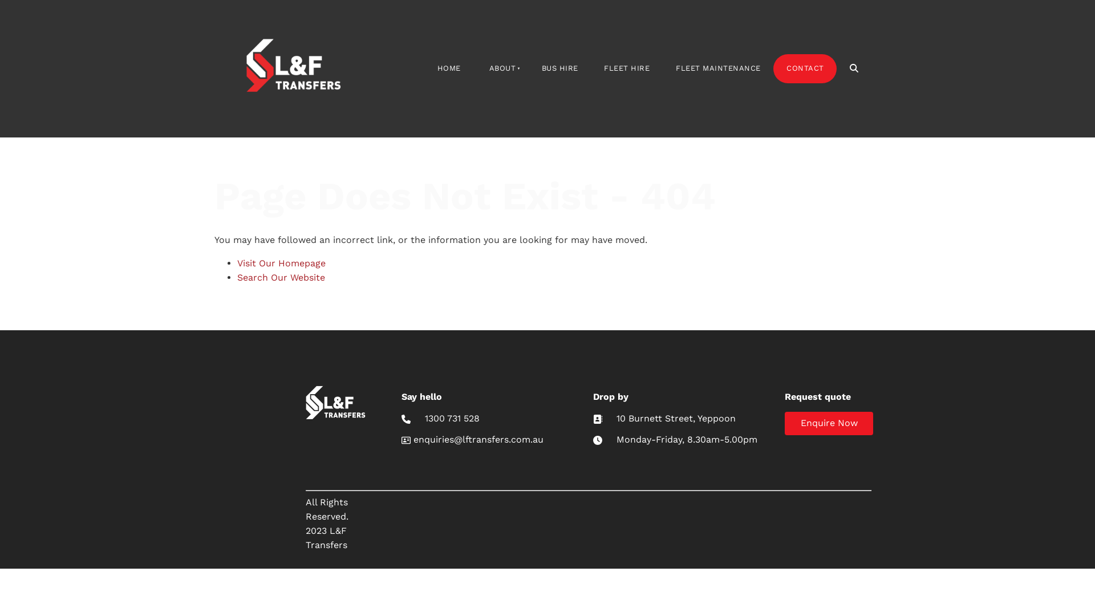 This screenshot has width=1095, height=616. I want to click on FLEET MAINTENANCE, so click(718, 68).